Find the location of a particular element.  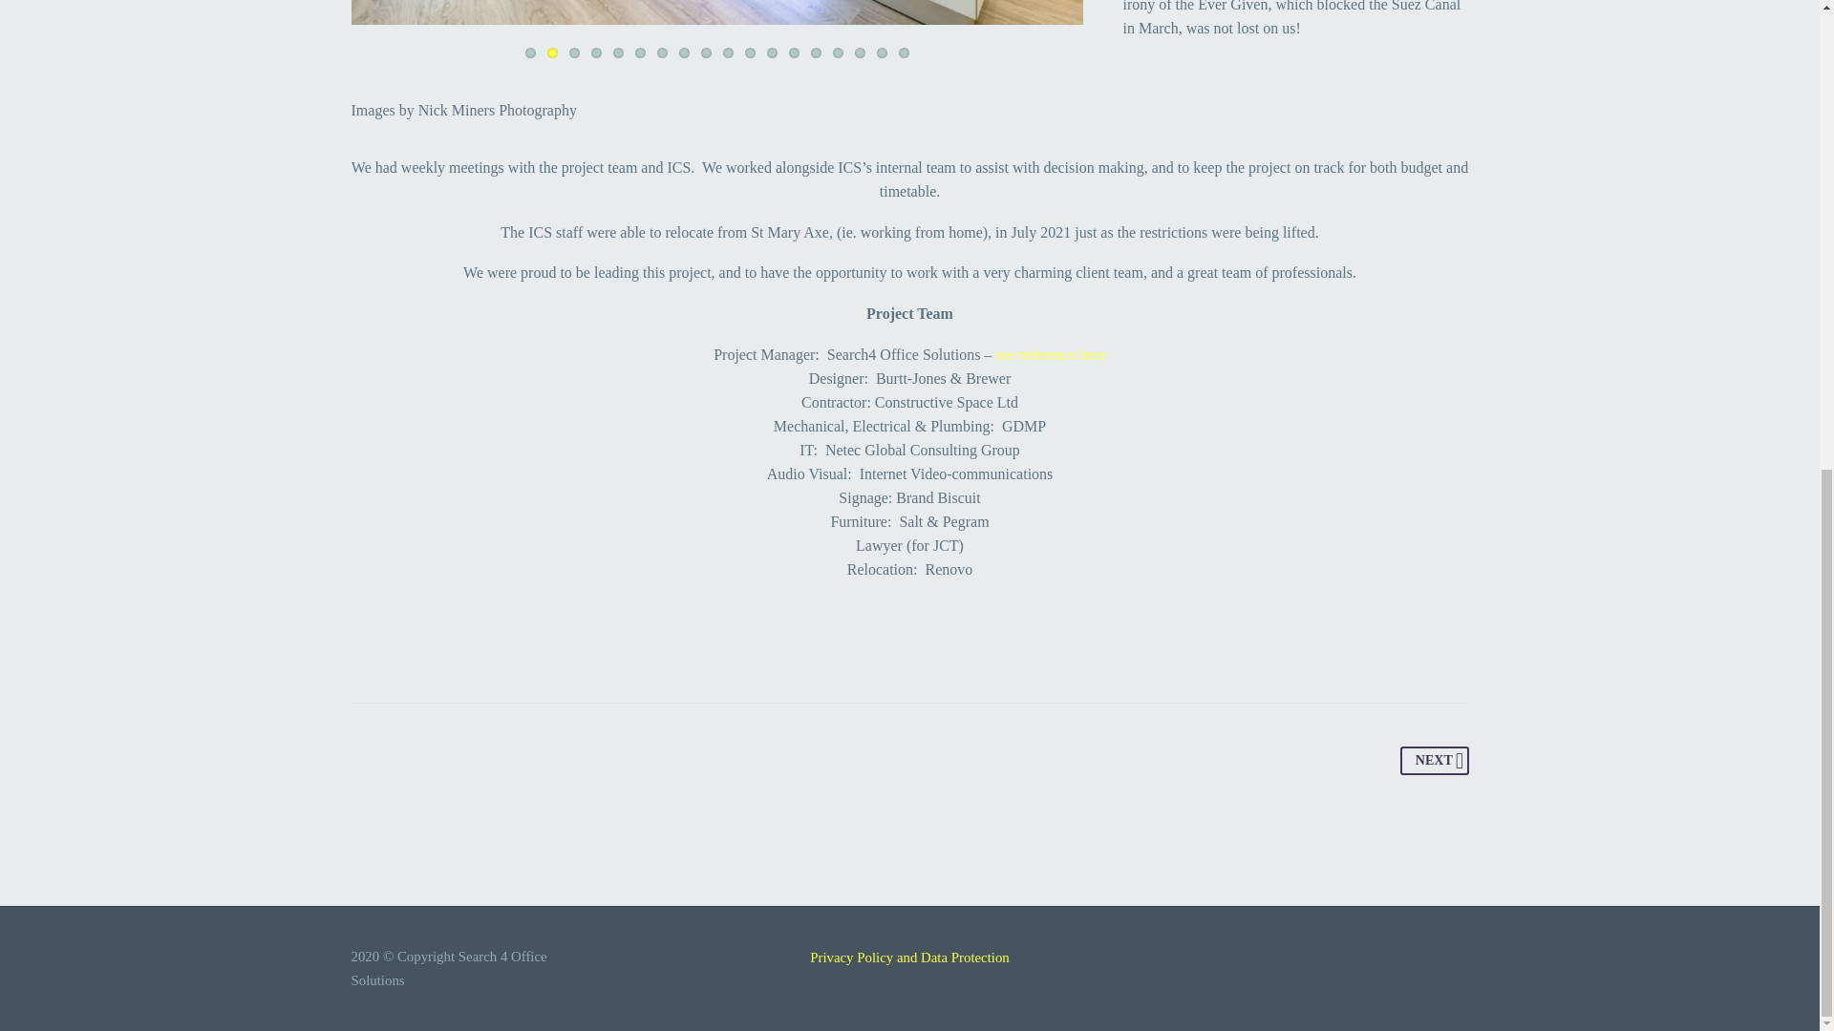

5 is located at coordinates (617, 52).